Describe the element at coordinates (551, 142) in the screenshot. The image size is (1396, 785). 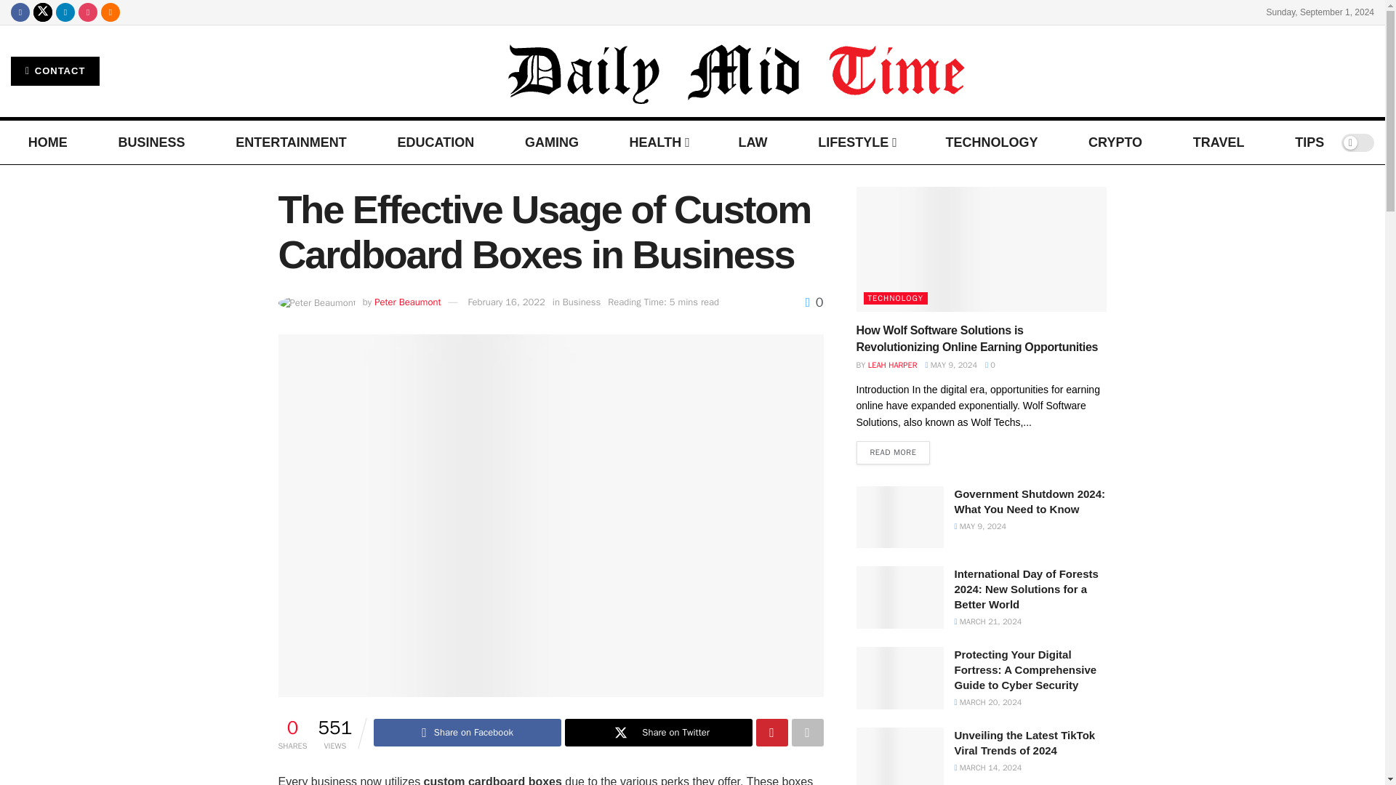
I see `GAMING` at that location.